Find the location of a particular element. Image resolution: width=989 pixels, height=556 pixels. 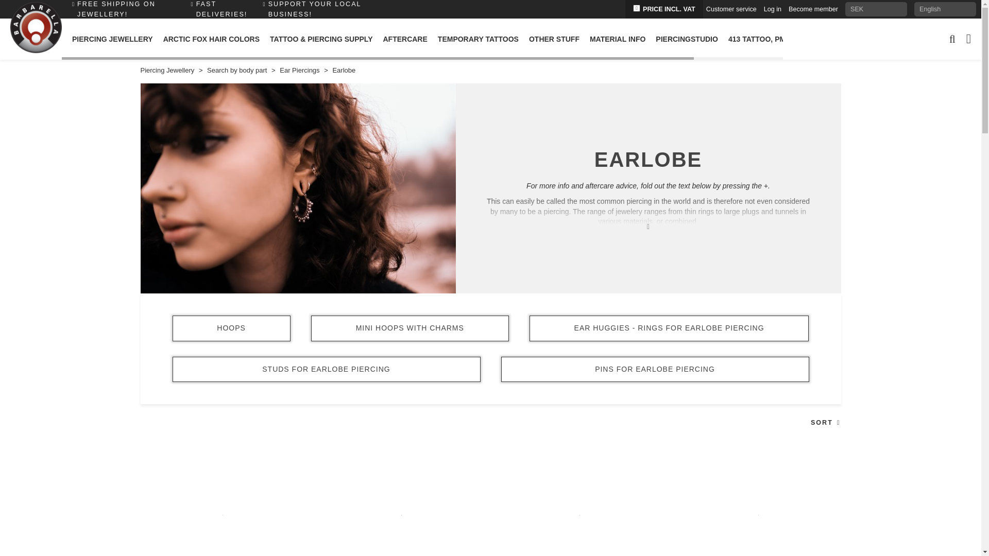

PRICE INCL. VAT is located at coordinates (664, 9).